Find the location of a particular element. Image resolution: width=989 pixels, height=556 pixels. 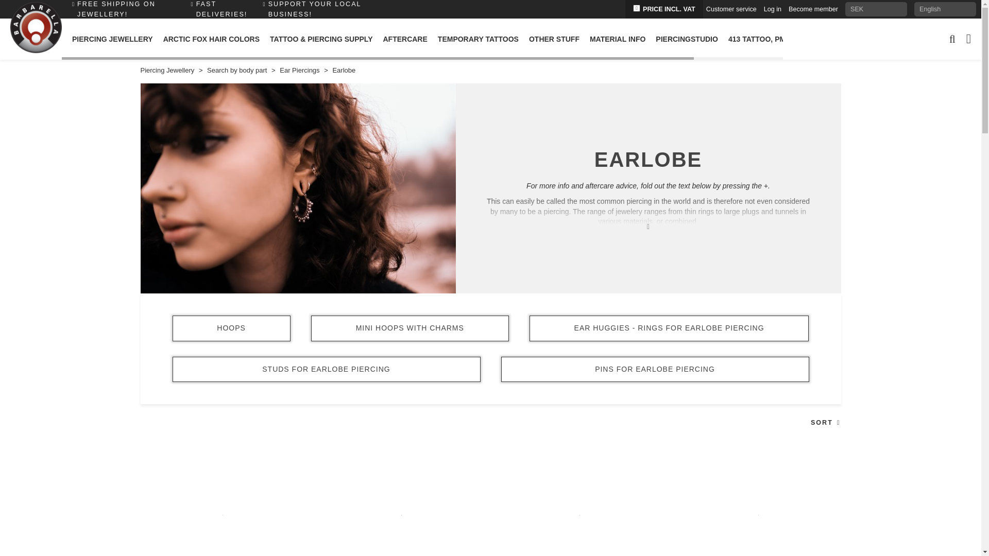

PRICE INCL. VAT is located at coordinates (664, 9).